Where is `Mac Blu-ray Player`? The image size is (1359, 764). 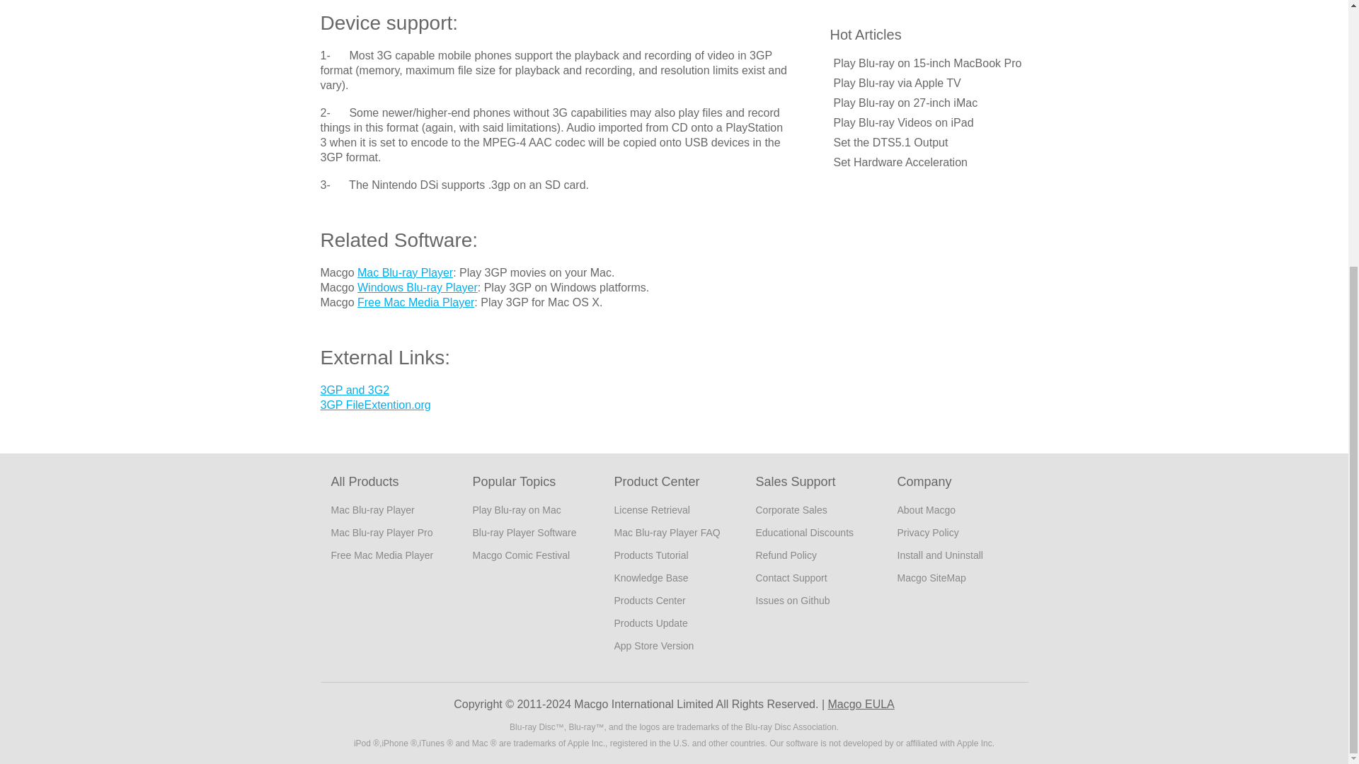
Mac Blu-ray Player is located at coordinates (372, 509).